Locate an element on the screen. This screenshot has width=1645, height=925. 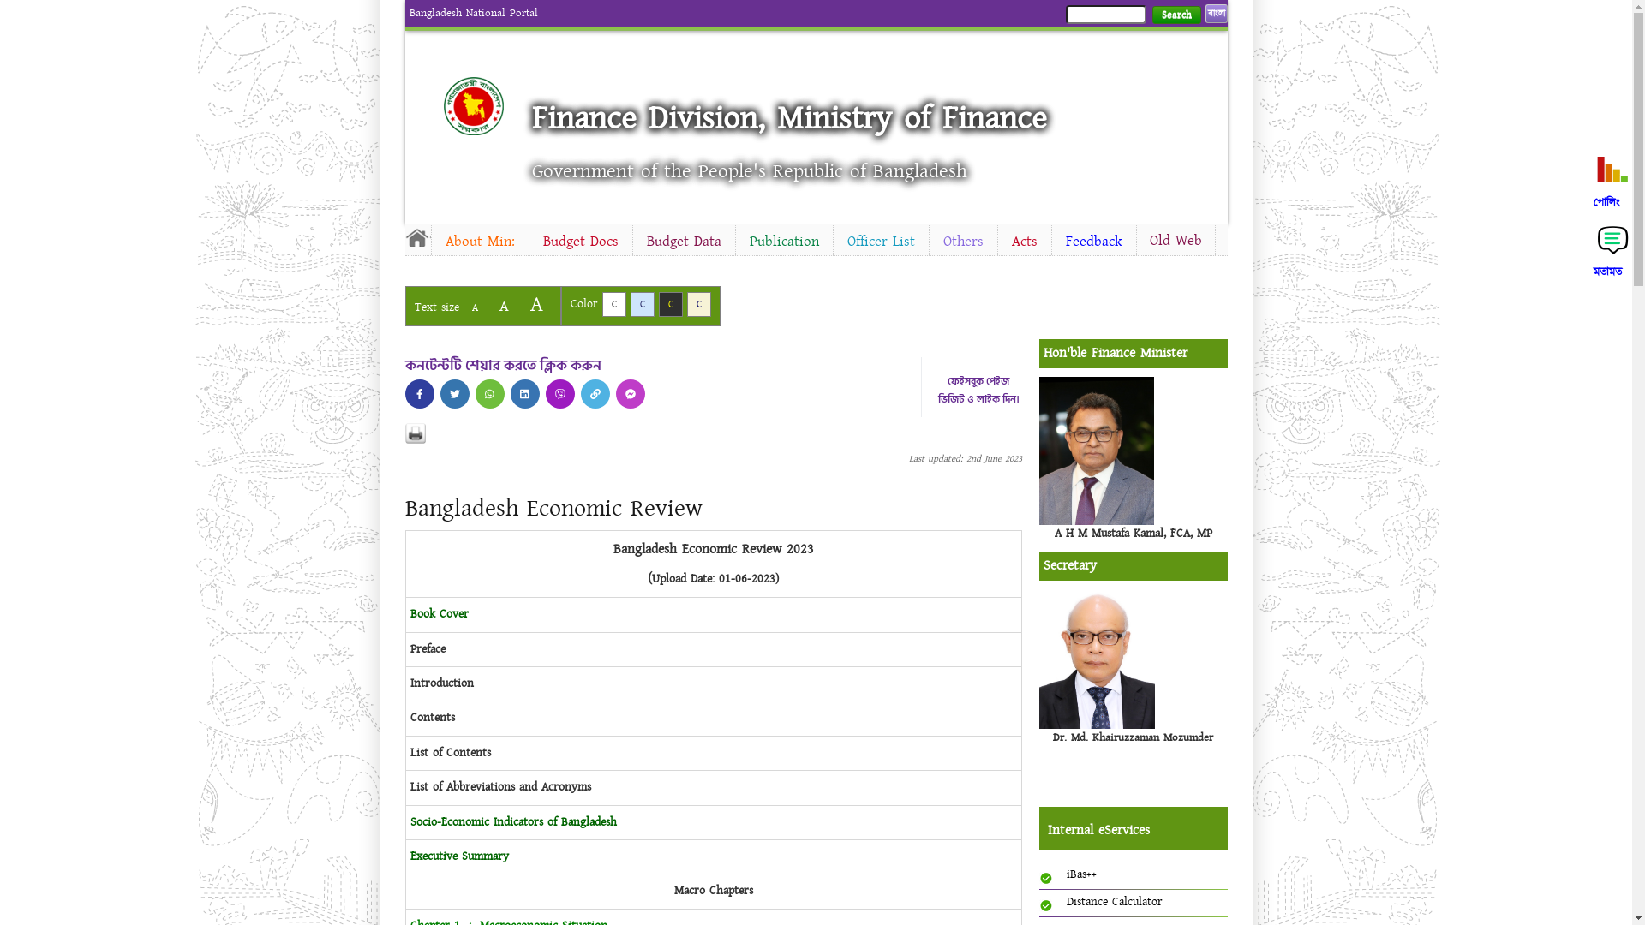
Book Cover is located at coordinates (439, 614).